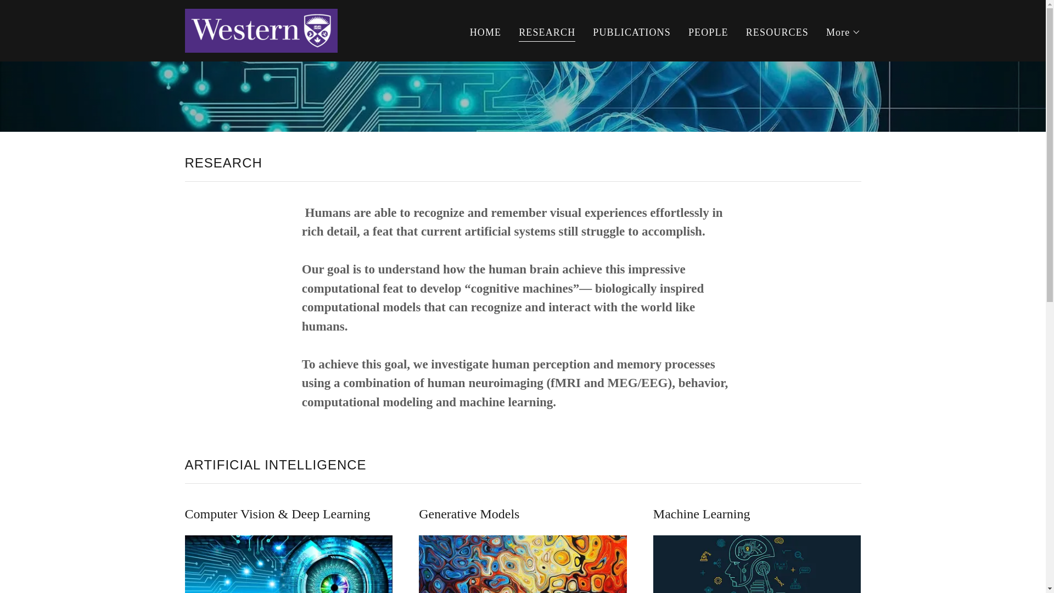 Image resolution: width=1054 pixels, height=593 pixels. Describe the element at coordinates (485, 31) in the screenshot. I see `HOME` at that location.